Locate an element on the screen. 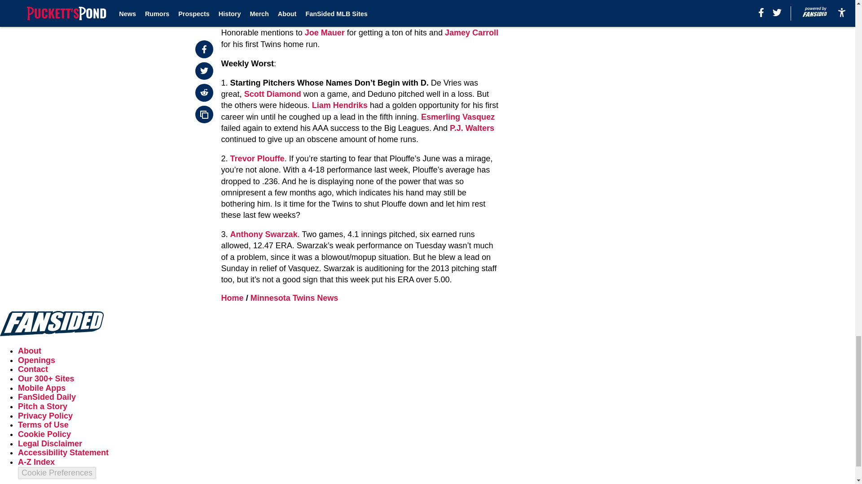 This screenshot has width=862, height=484. Joe Mauer is located at coordinates (325, 32).